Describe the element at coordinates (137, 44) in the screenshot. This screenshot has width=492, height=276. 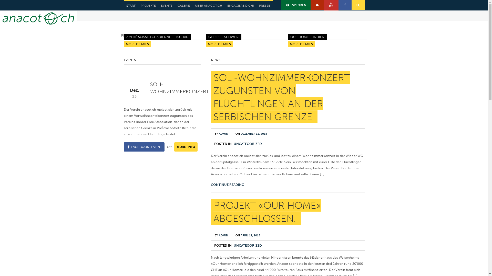
I see `MORE DETAILS` at that location.